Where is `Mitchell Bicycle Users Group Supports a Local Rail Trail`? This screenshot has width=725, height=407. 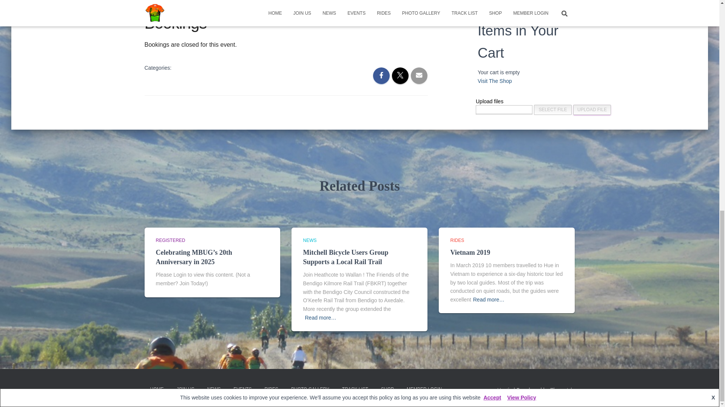 Mitchell Bicycle Users Group Supports a Local Rail Trail is located at coordinates (345, 257).